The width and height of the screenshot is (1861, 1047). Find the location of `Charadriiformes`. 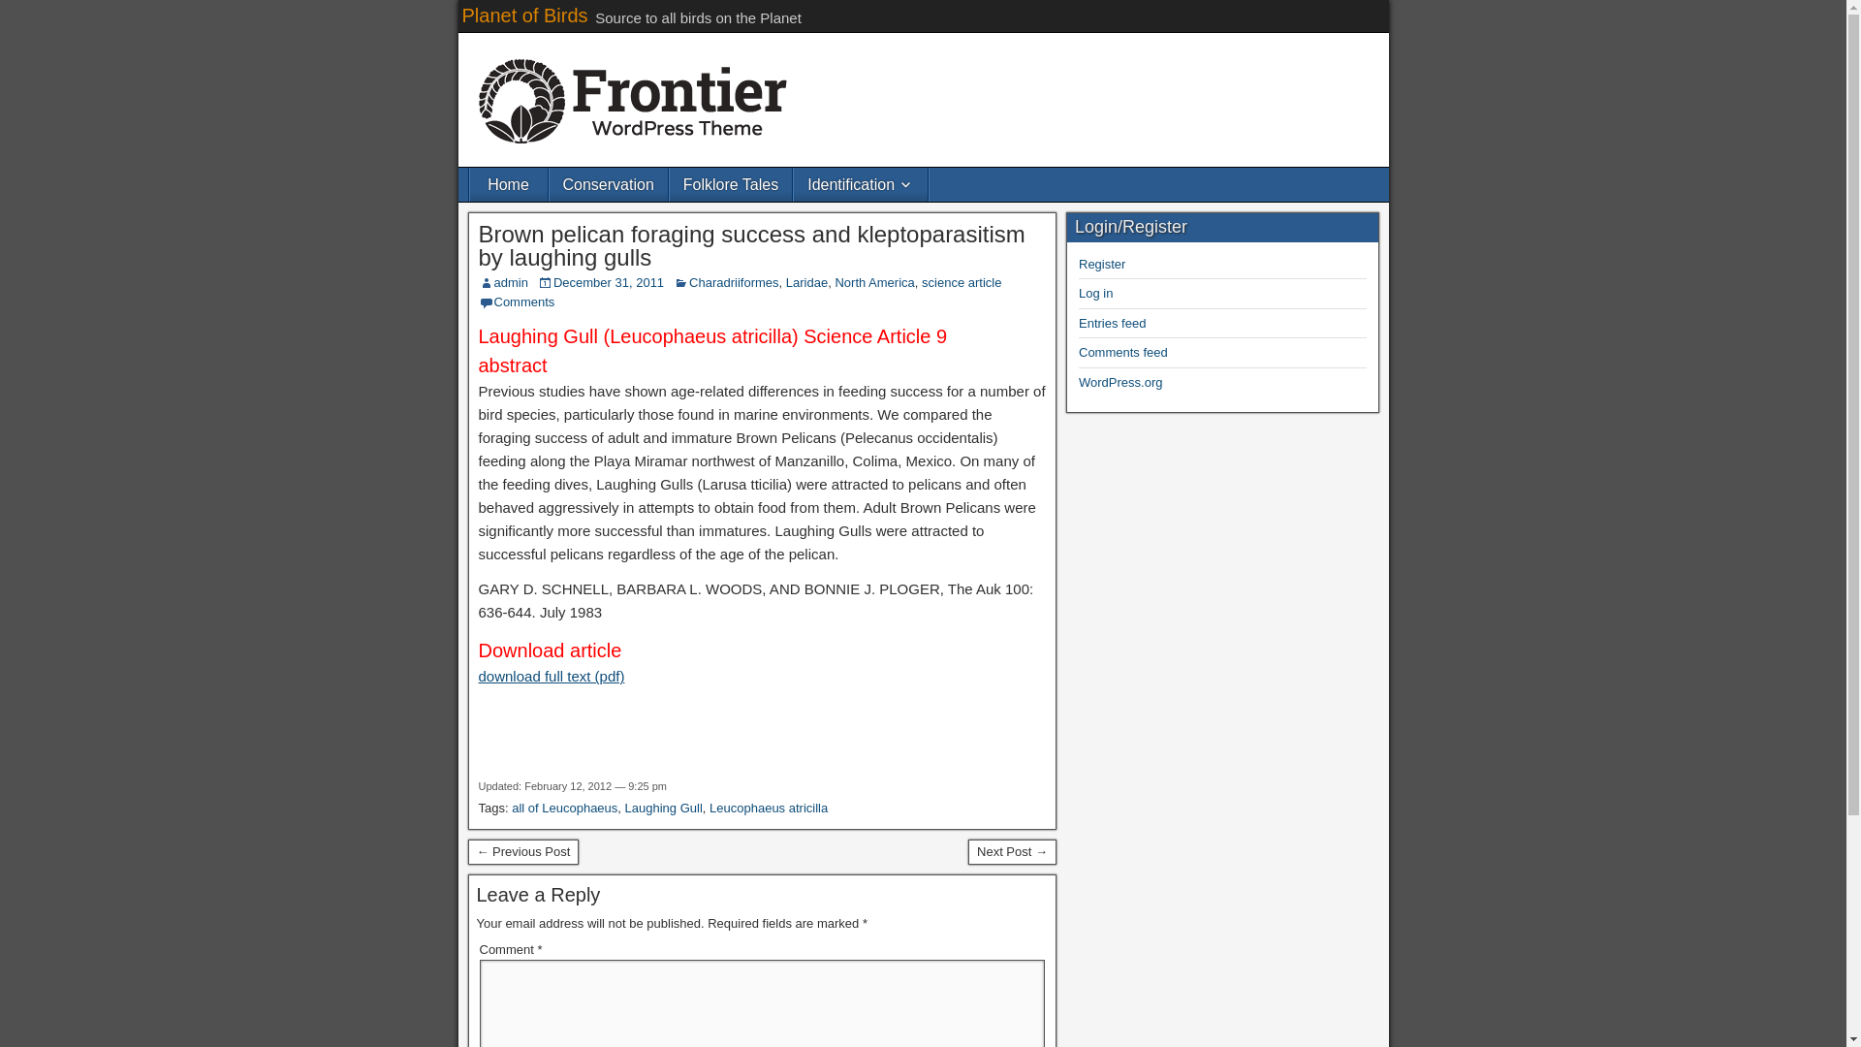

Charadriiformes is located at coordinates (733, 283).